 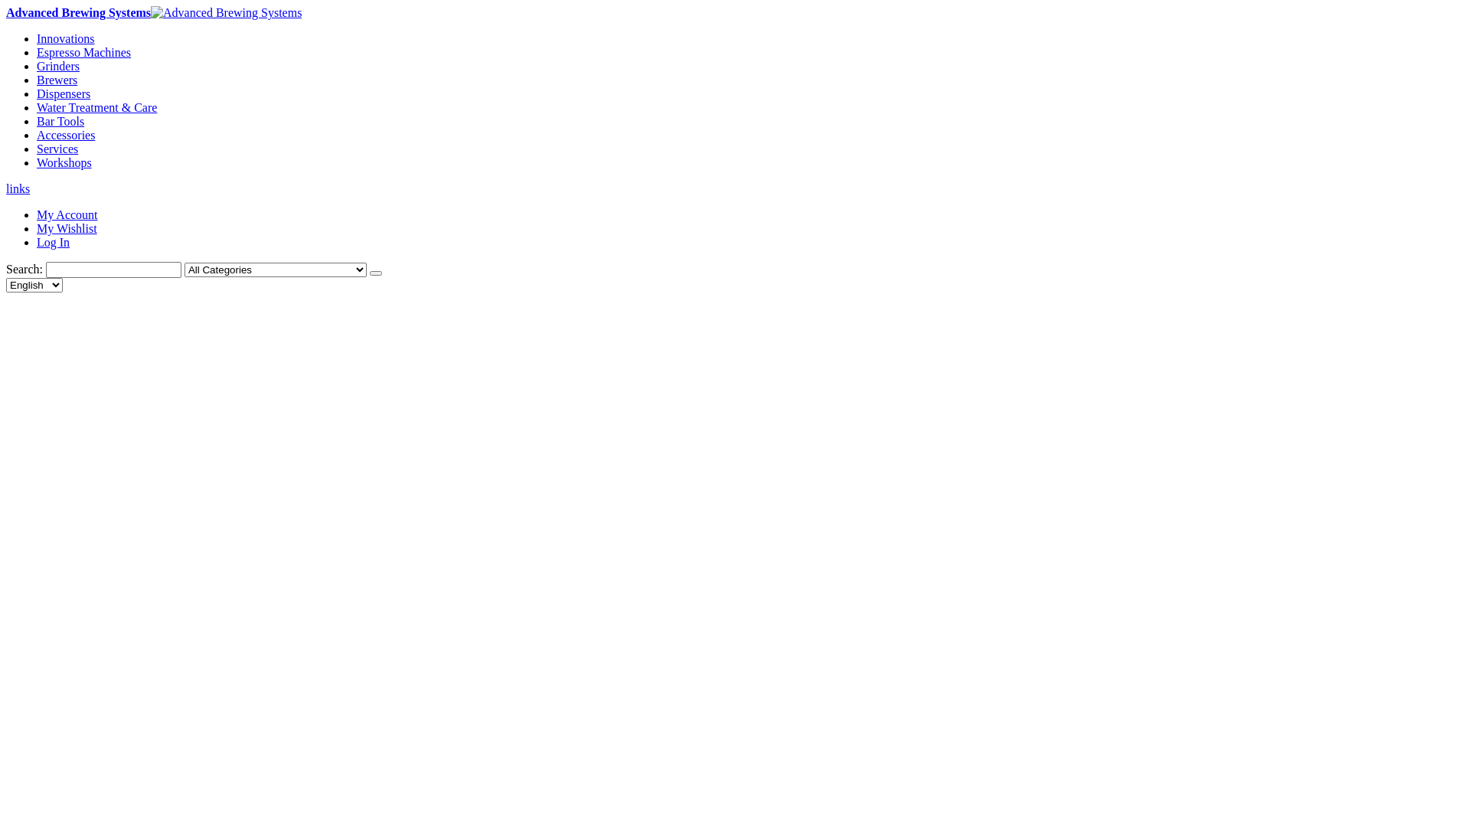 What do you see at coordinates (60, 121) in the screenshot?
I see `Bar Tools` at bounding box center [60, 121].